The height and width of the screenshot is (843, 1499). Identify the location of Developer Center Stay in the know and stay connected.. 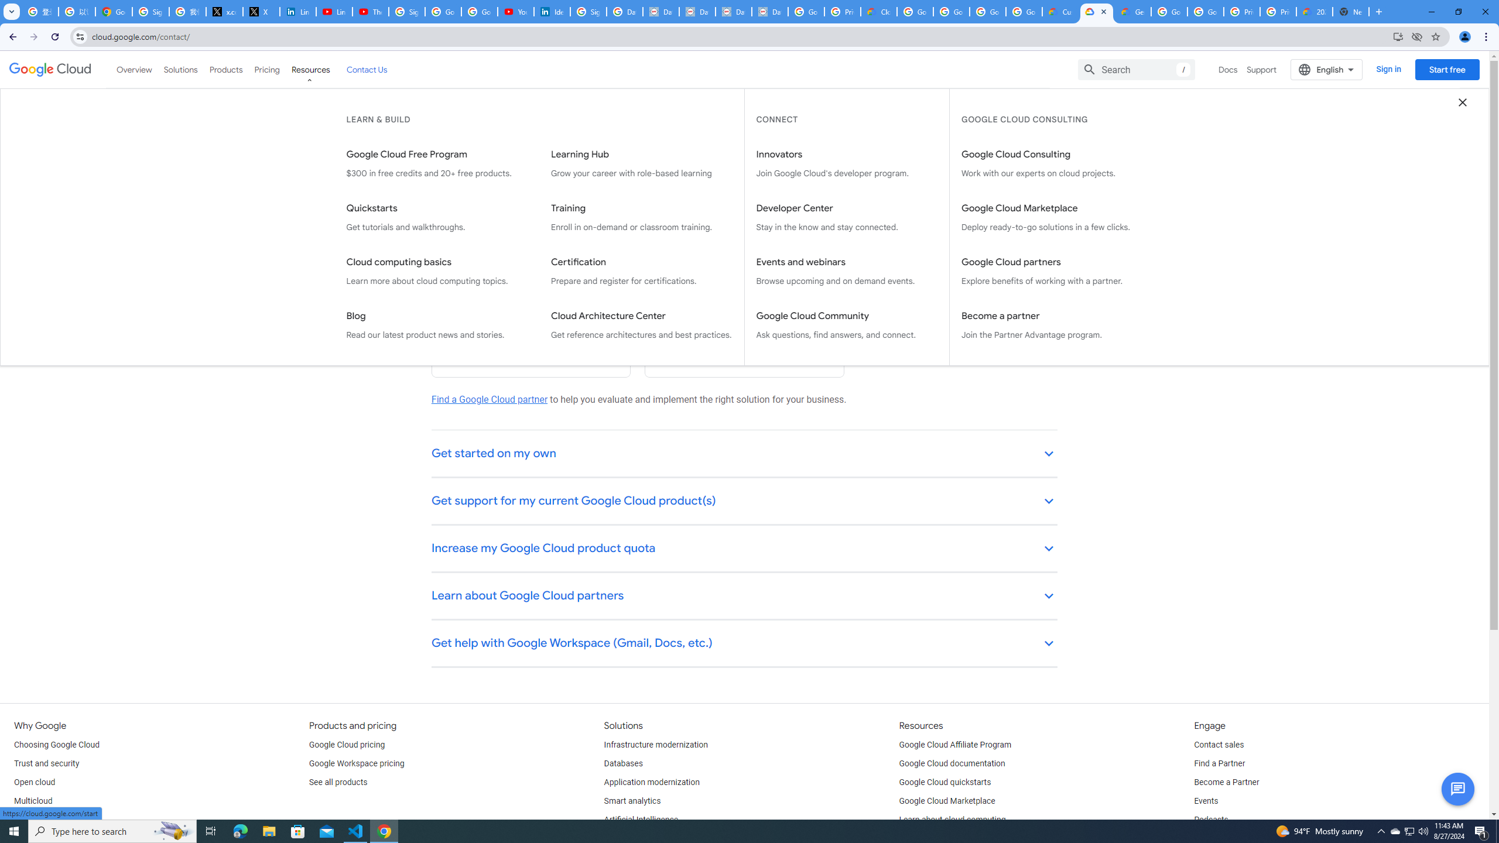
(846, 218).